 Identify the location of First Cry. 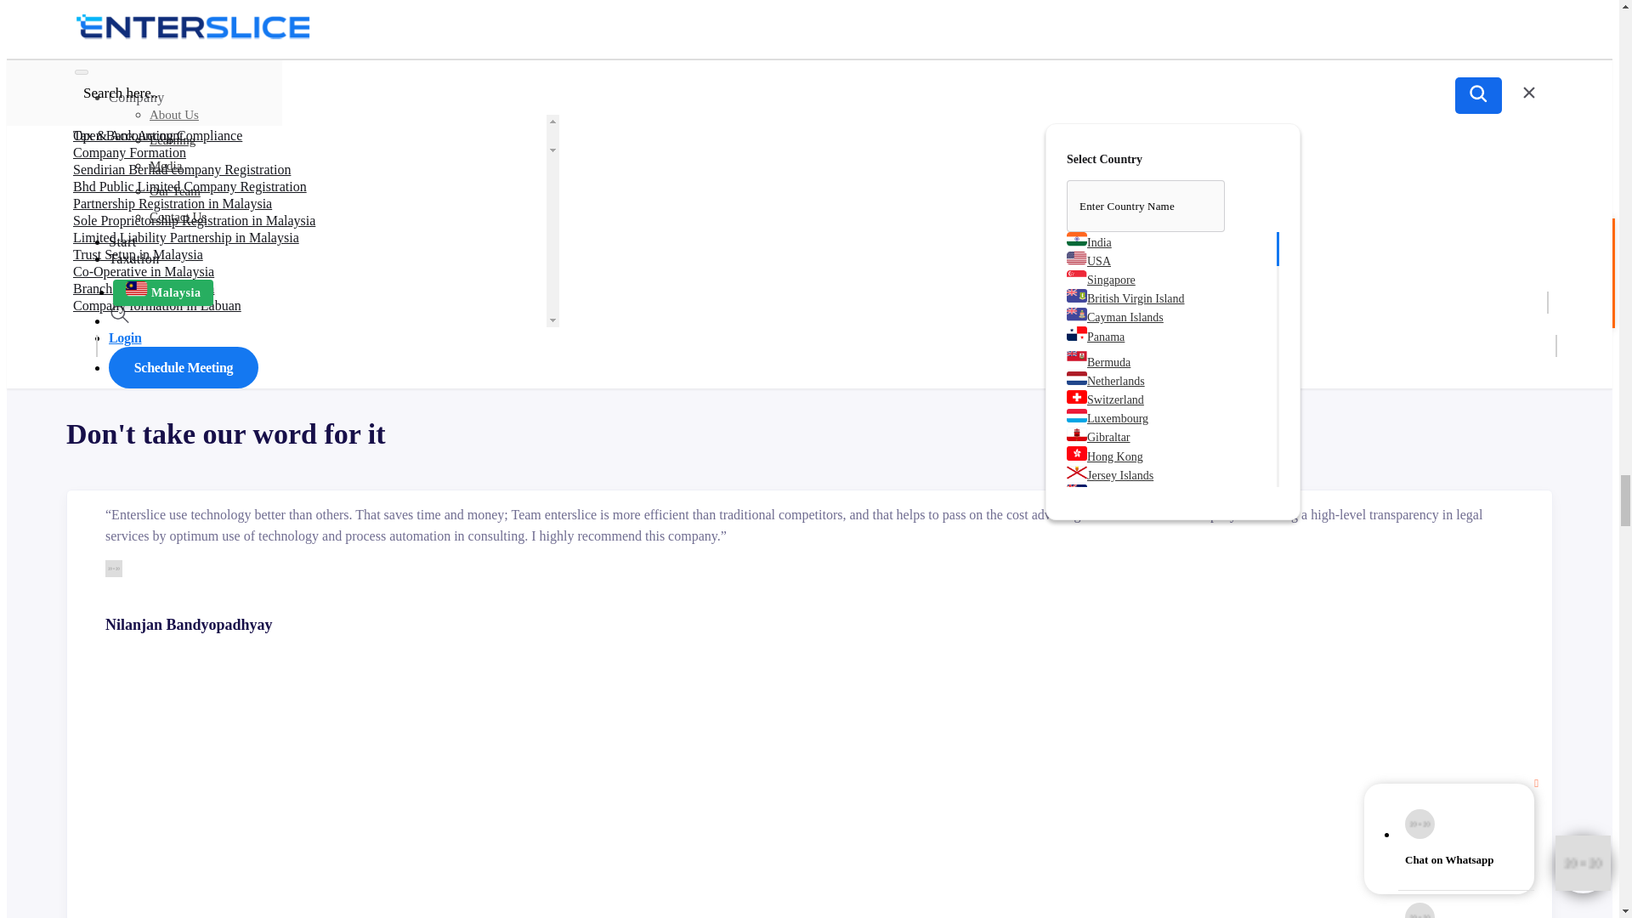
(83, 286).